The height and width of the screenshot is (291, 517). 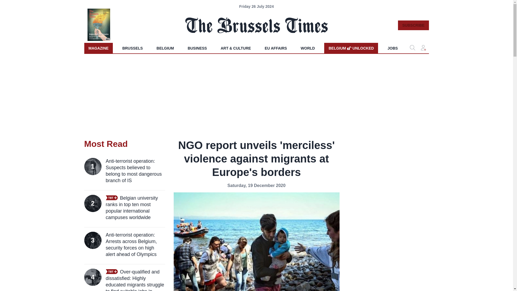 What do you see at coordinates (197, 48) in the screenshot?
I see `BUSINESS` at bounding box center [197, 48].